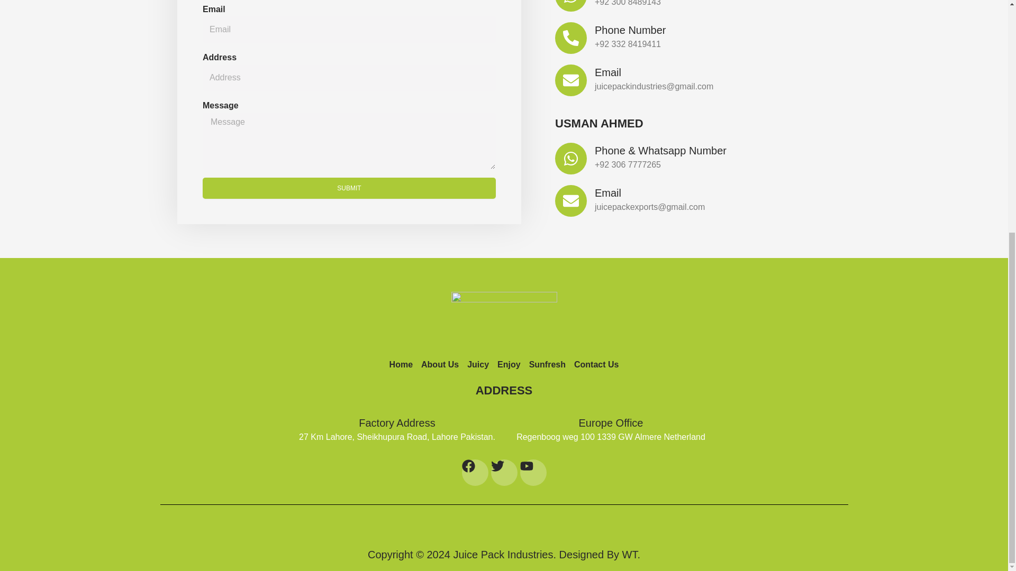  I want to click on Email, so click(607, 192).